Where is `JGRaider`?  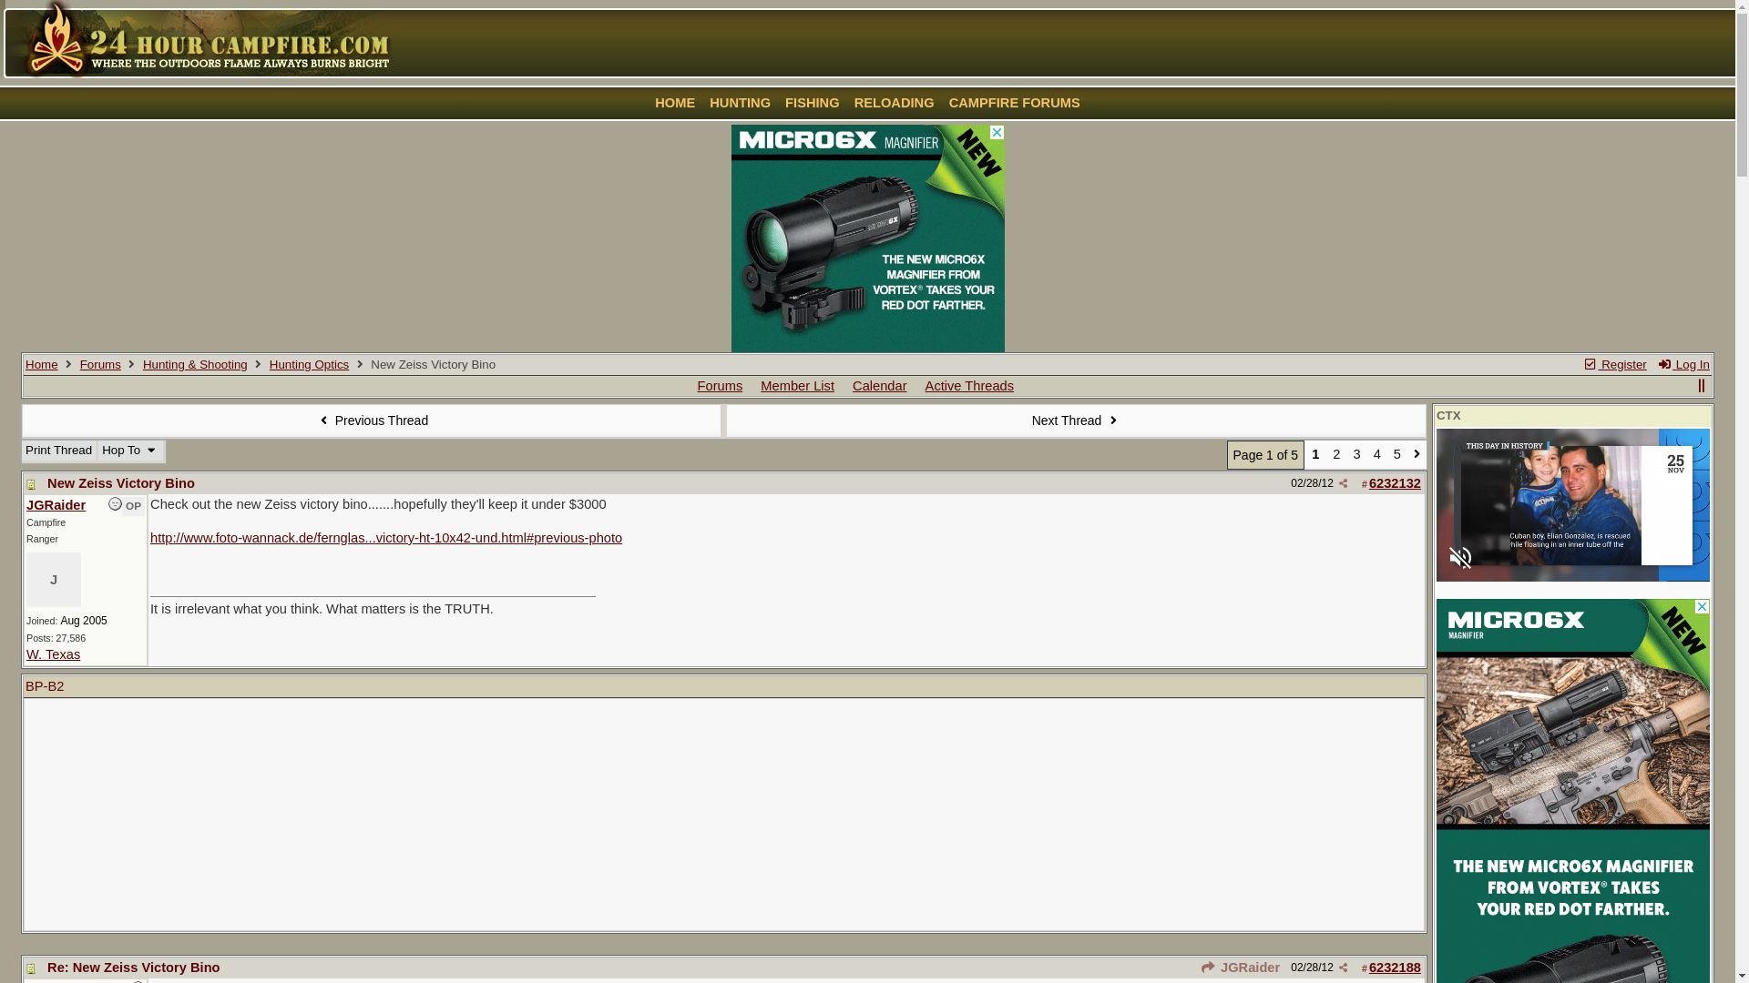
JGRaider is located at coordinates (1241, 968).